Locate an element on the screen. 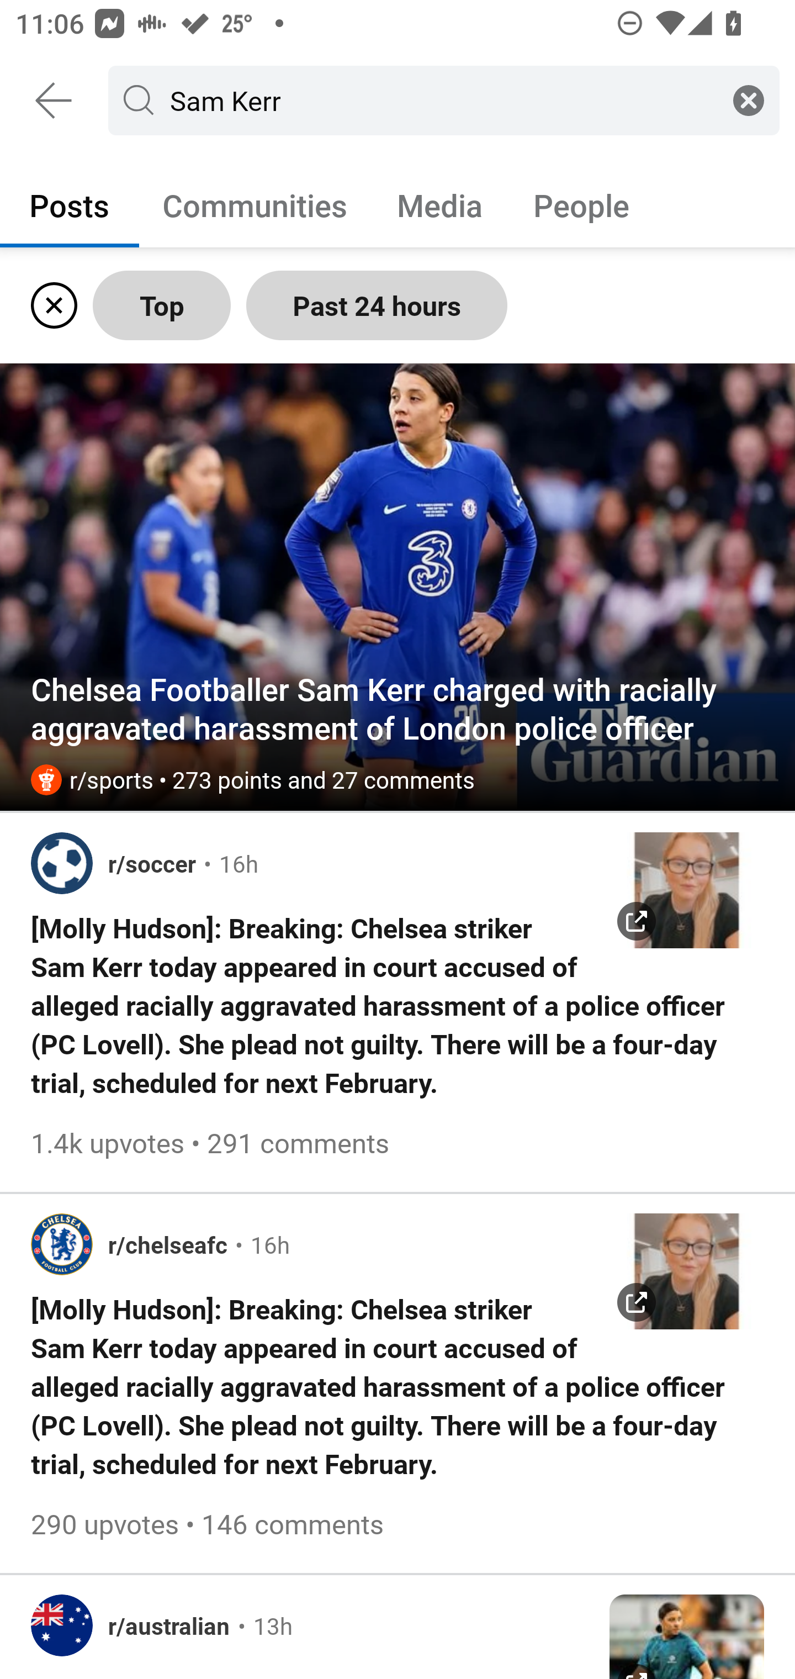 The image size is (795, 1679). Communities is located at coordinates (255, 204).